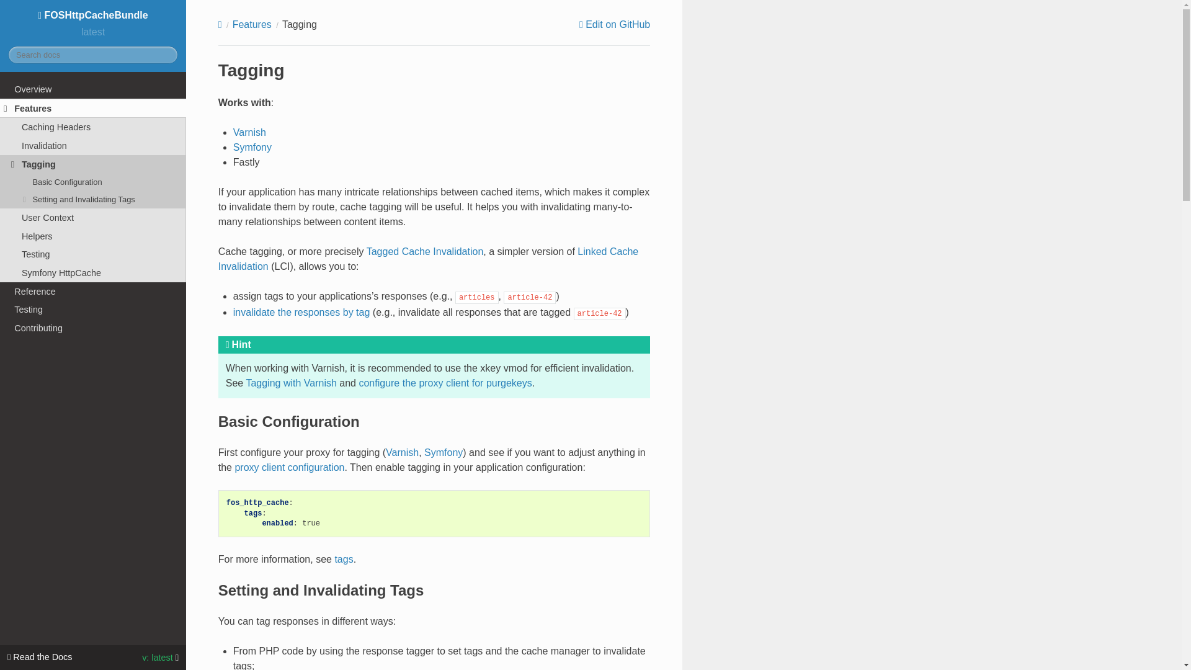 The image size is (1191, 670). I want to click on Contributing, so click(93, 328).